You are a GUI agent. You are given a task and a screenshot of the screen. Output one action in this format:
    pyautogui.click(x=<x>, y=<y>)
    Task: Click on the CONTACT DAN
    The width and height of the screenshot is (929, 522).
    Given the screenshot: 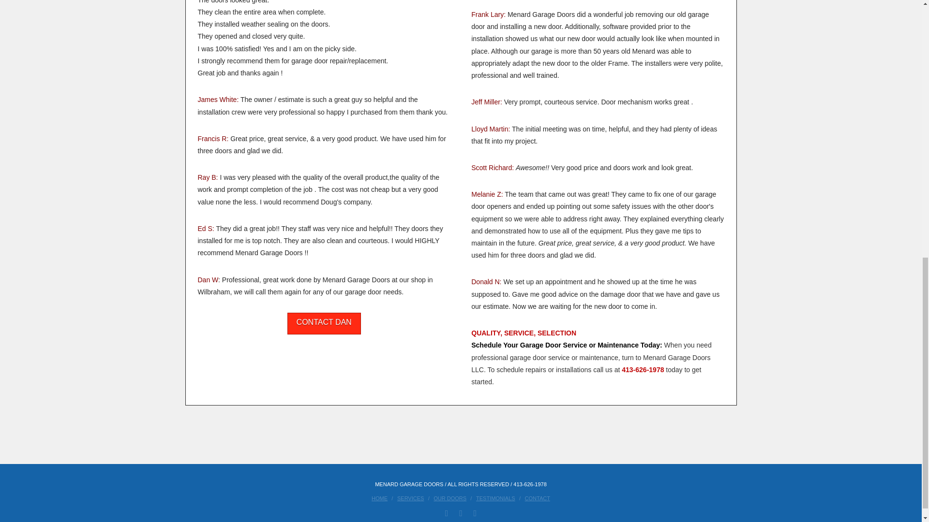 What is the action you would take?
    pyautogui.click(x=324, y=323)
    